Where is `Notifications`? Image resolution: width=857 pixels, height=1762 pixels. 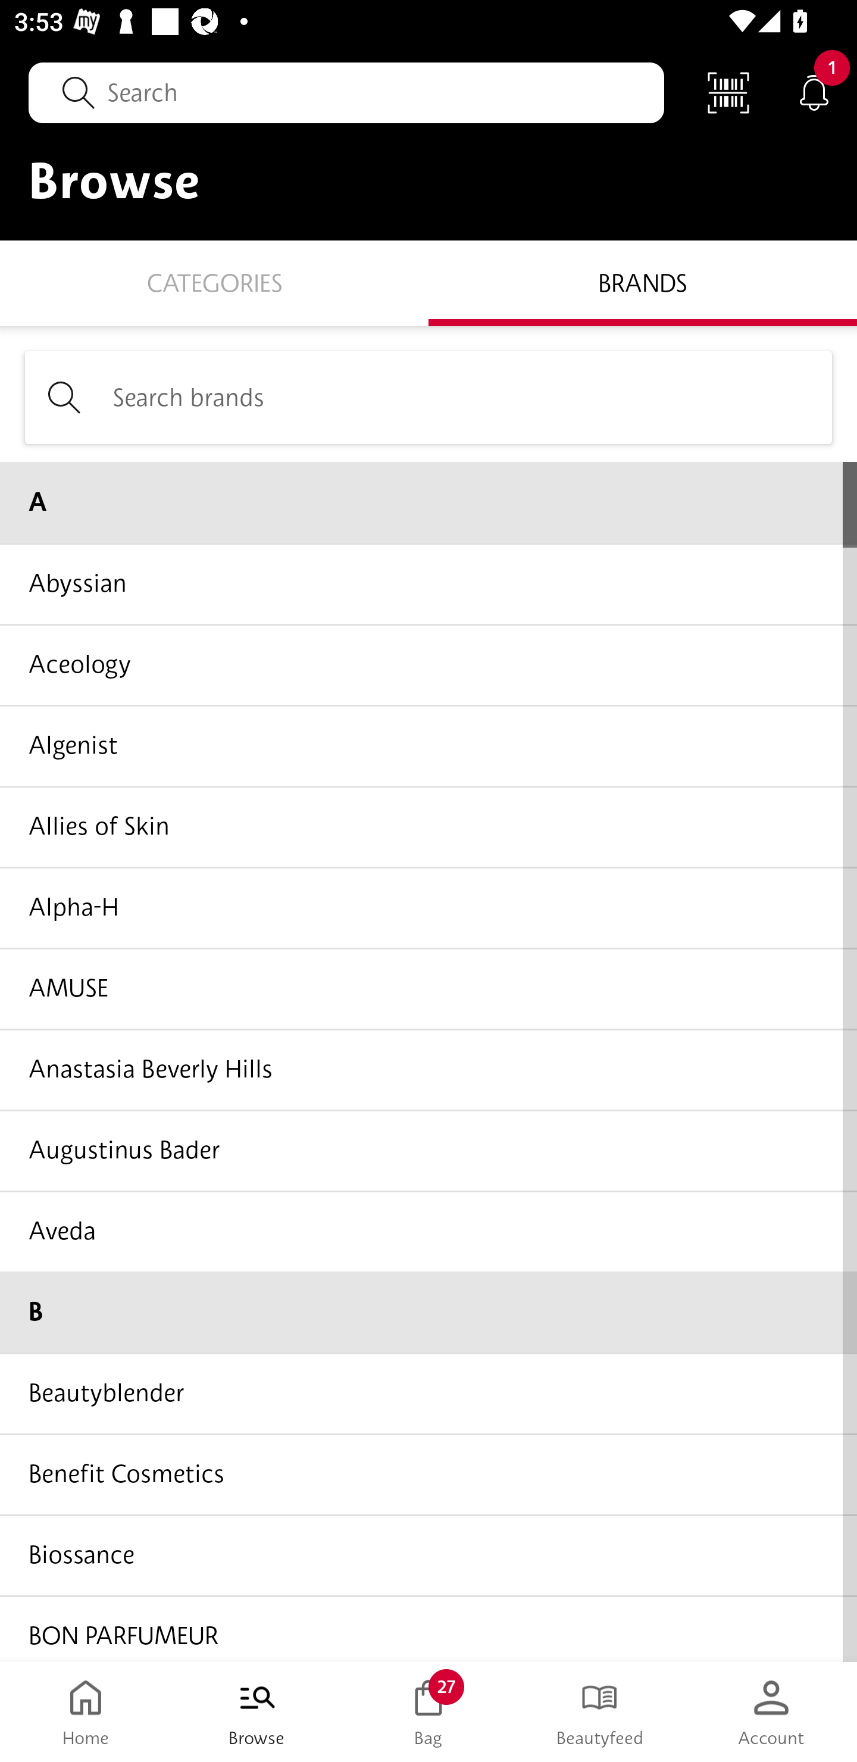 Notifications is located at coordinates (814, 92).